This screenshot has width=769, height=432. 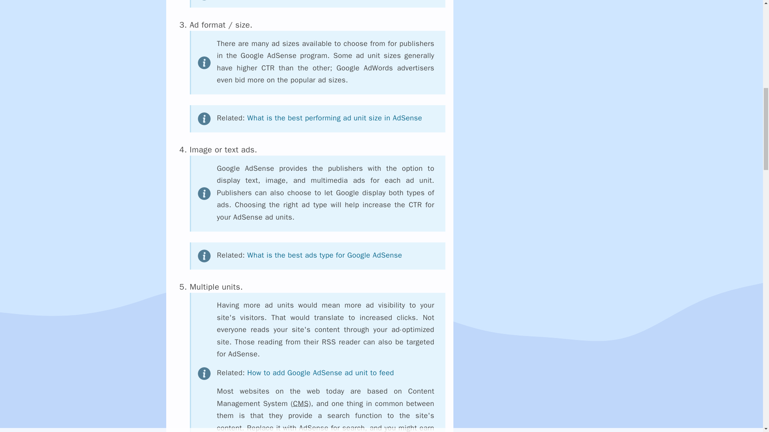 What do you see at coordinates (324, 255) in the screenshot?
I see `google-adsense:image-or-text` at bounding box center [324, 255].